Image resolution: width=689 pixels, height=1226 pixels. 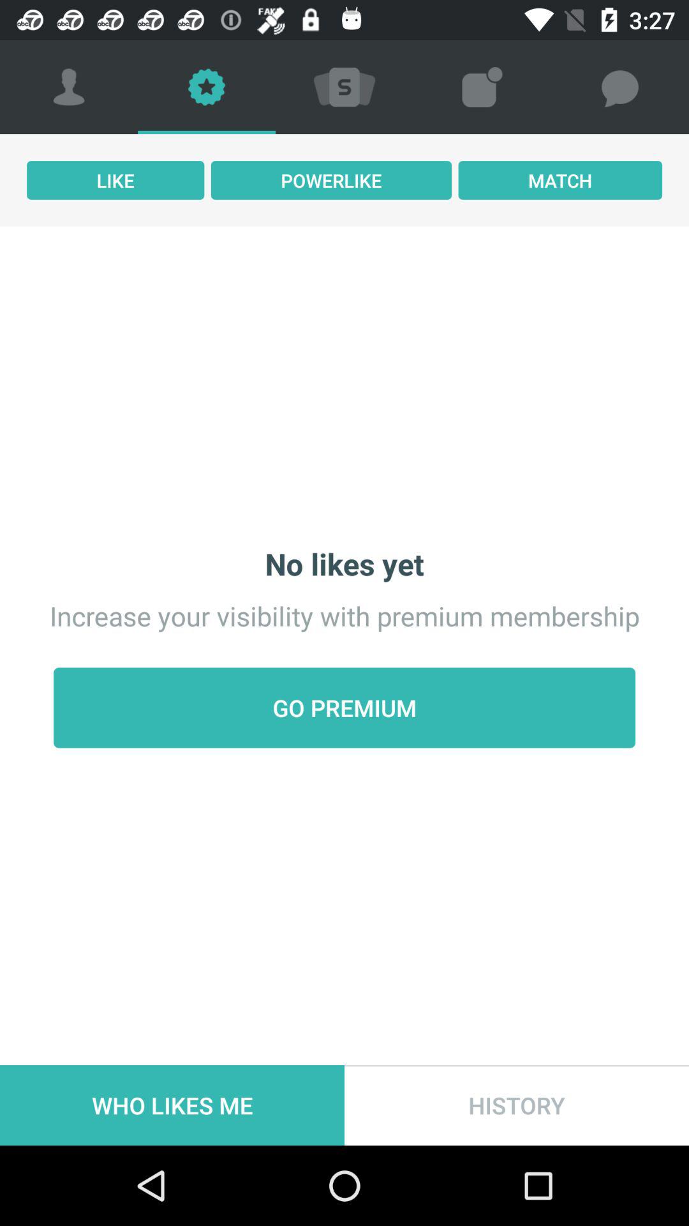 What do you see at coordinates (517, 1105) in the screenshot?
I see `press icon to the right of who likes me item` at bounding box center [517, 1105].